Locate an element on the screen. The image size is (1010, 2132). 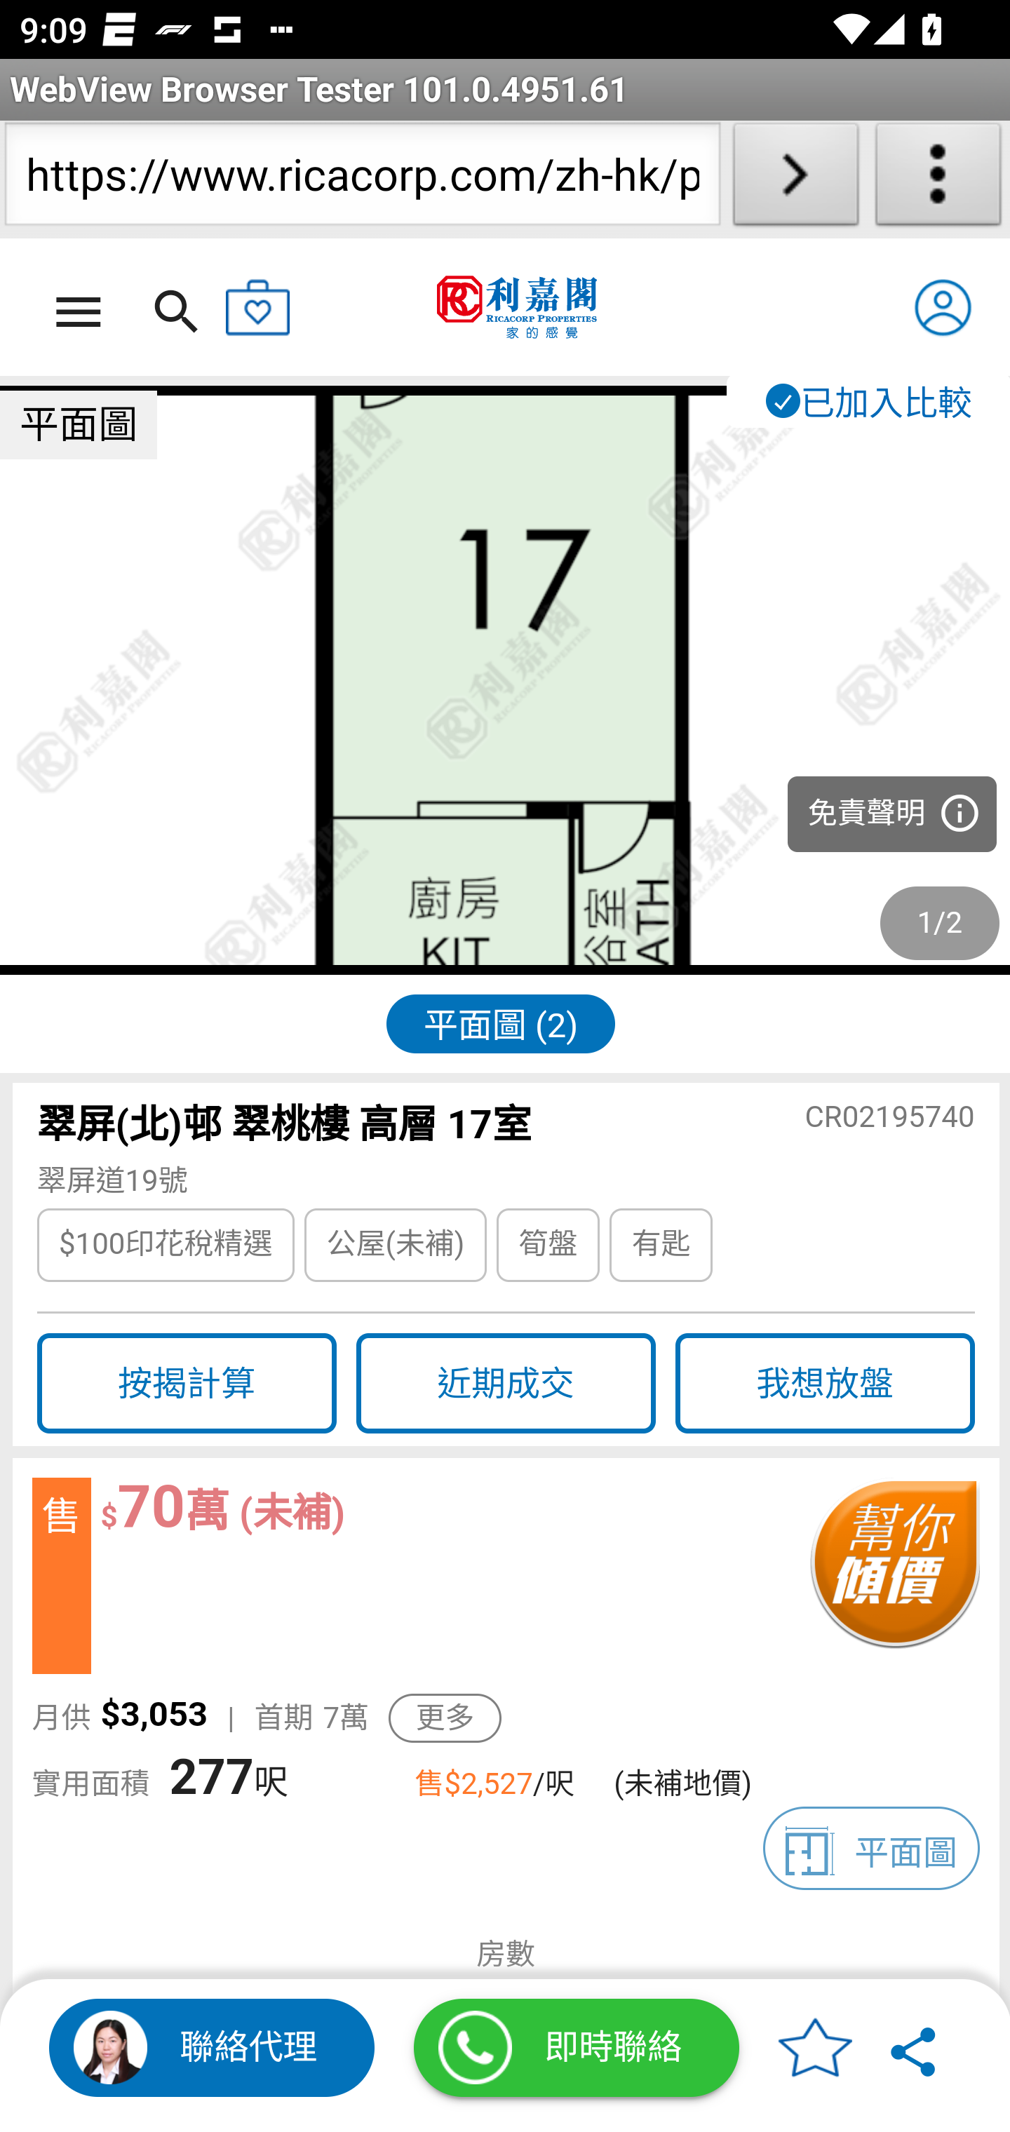
平面圖 (2) is located at coordinates (500, 1023).